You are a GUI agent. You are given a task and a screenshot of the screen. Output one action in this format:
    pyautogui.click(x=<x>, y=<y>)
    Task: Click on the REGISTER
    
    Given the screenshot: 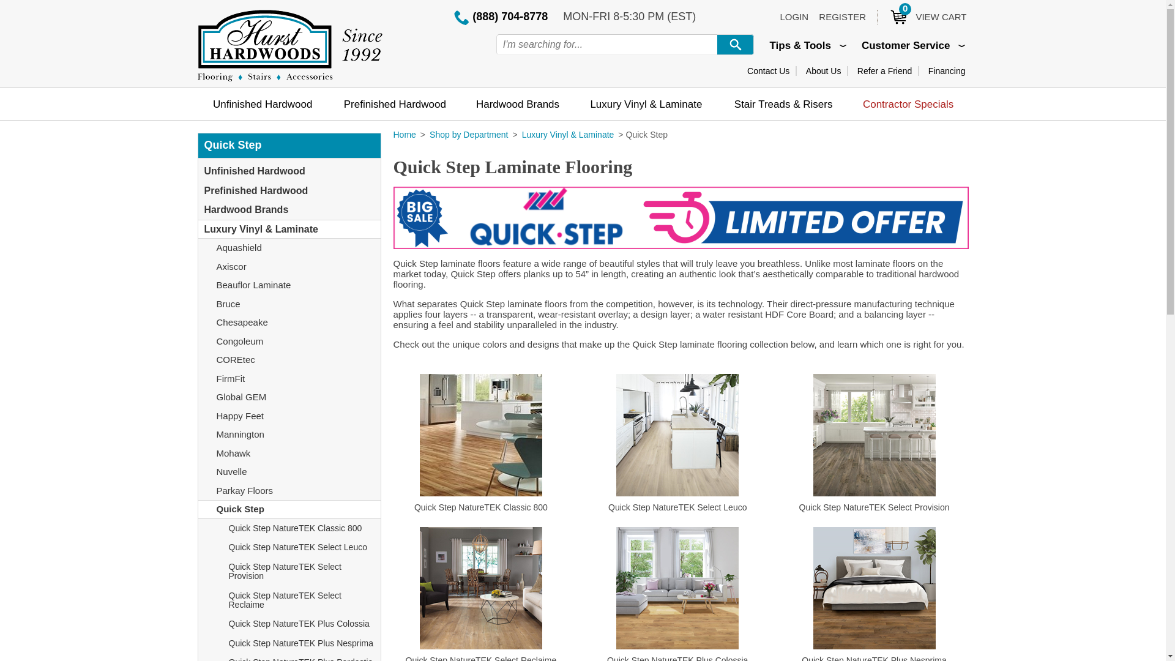 What is the action you would take?
    pyautogui.click(x=884, y=71)
    